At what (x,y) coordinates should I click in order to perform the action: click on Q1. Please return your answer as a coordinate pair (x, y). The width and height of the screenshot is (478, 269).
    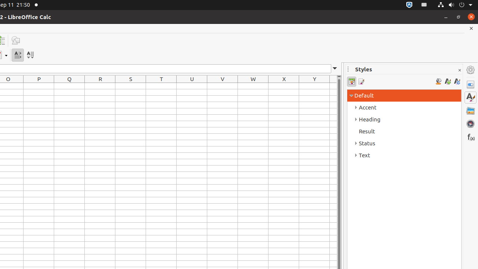
    Looking at the image, I should click on (69, 86).